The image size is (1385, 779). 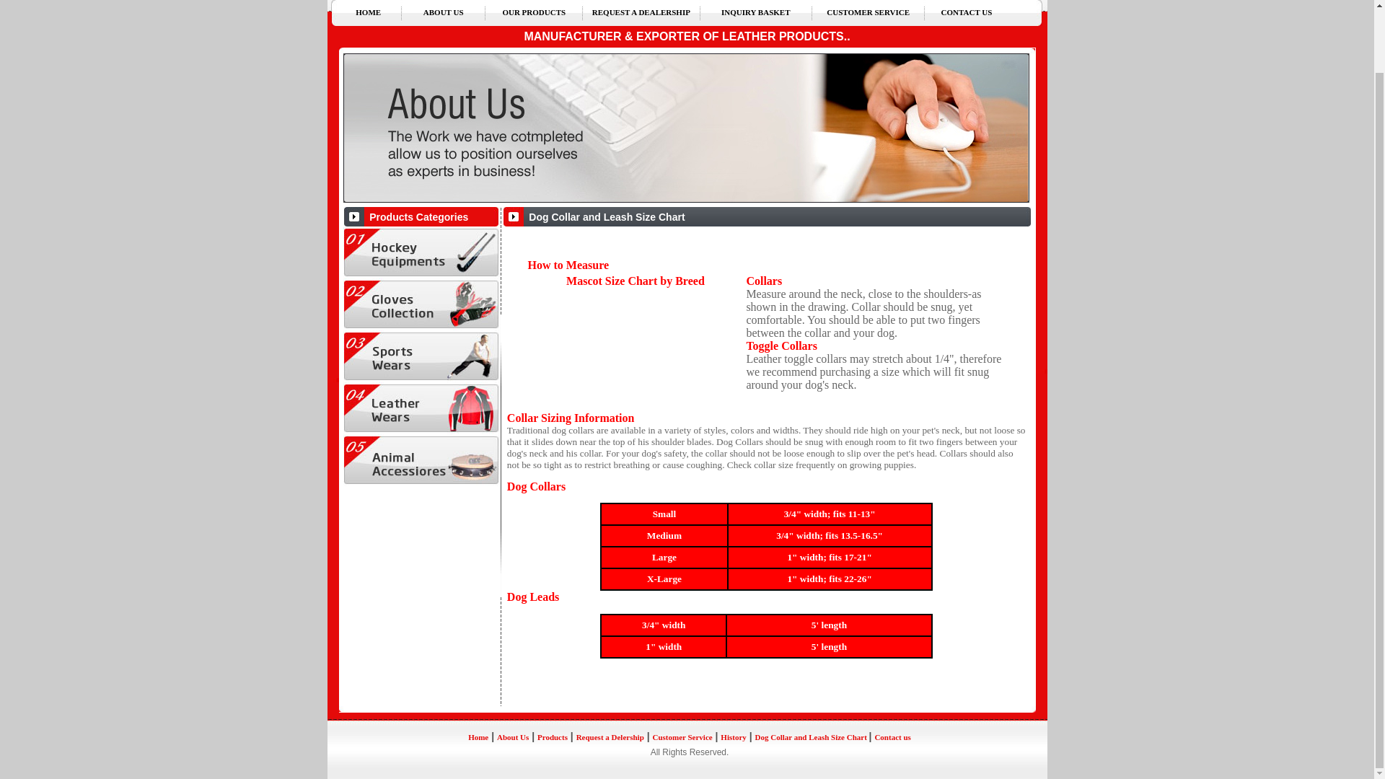 I want to click on REQUEST A DEALERSHIP, so click(x=641, y=12).